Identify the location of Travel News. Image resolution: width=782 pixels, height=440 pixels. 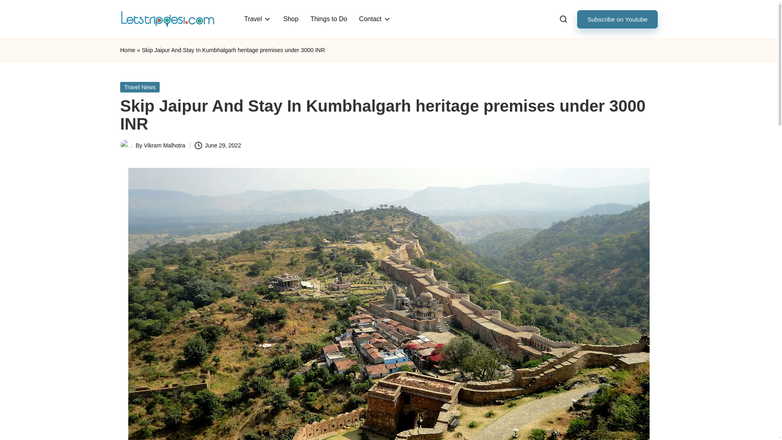
(140, 87).